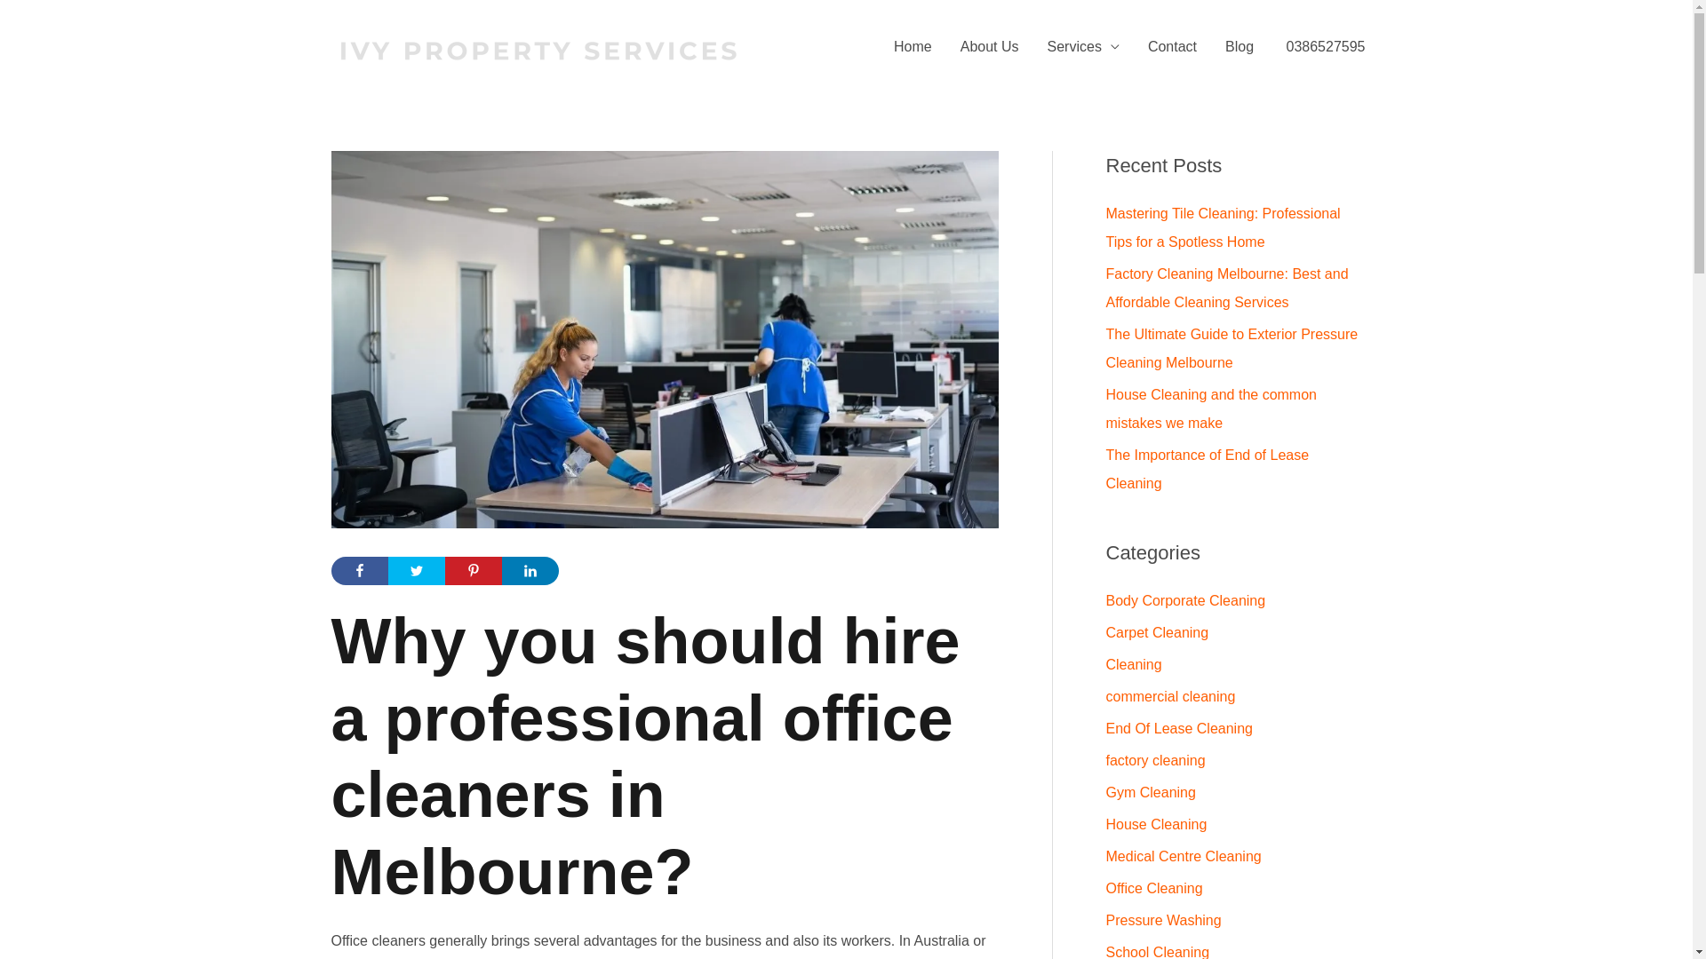 This screenshot has height=959, width=1706. Describe the element at coordinates (1150, 792) in the screenshot. I see `Gym Cleaning` at that location.